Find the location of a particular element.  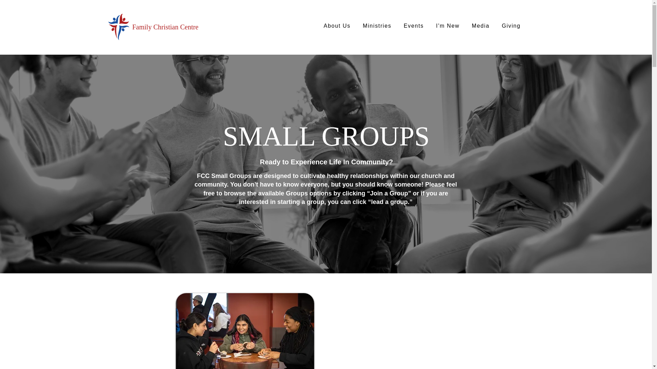

Family Christian Centre is located at coordinates (165, 27).